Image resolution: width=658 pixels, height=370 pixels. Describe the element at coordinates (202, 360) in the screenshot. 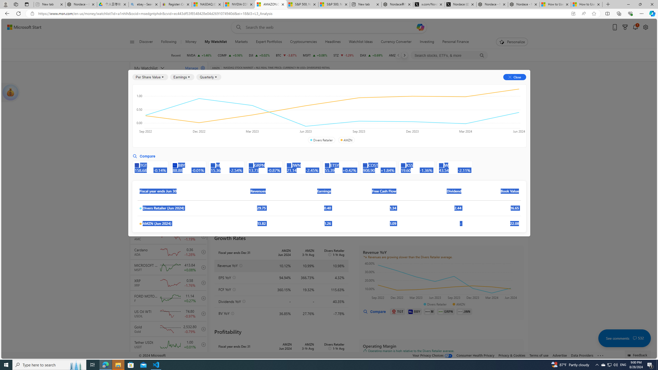

I see `add to your watchlist` at that location.